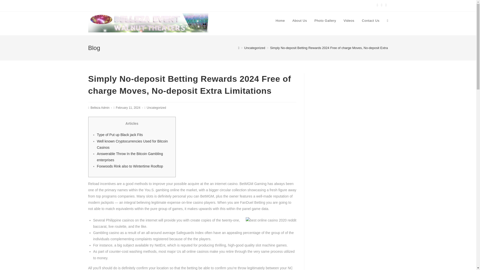 This screenshot has width=480, height=270. I want to click on Videos, so click(349, 20).